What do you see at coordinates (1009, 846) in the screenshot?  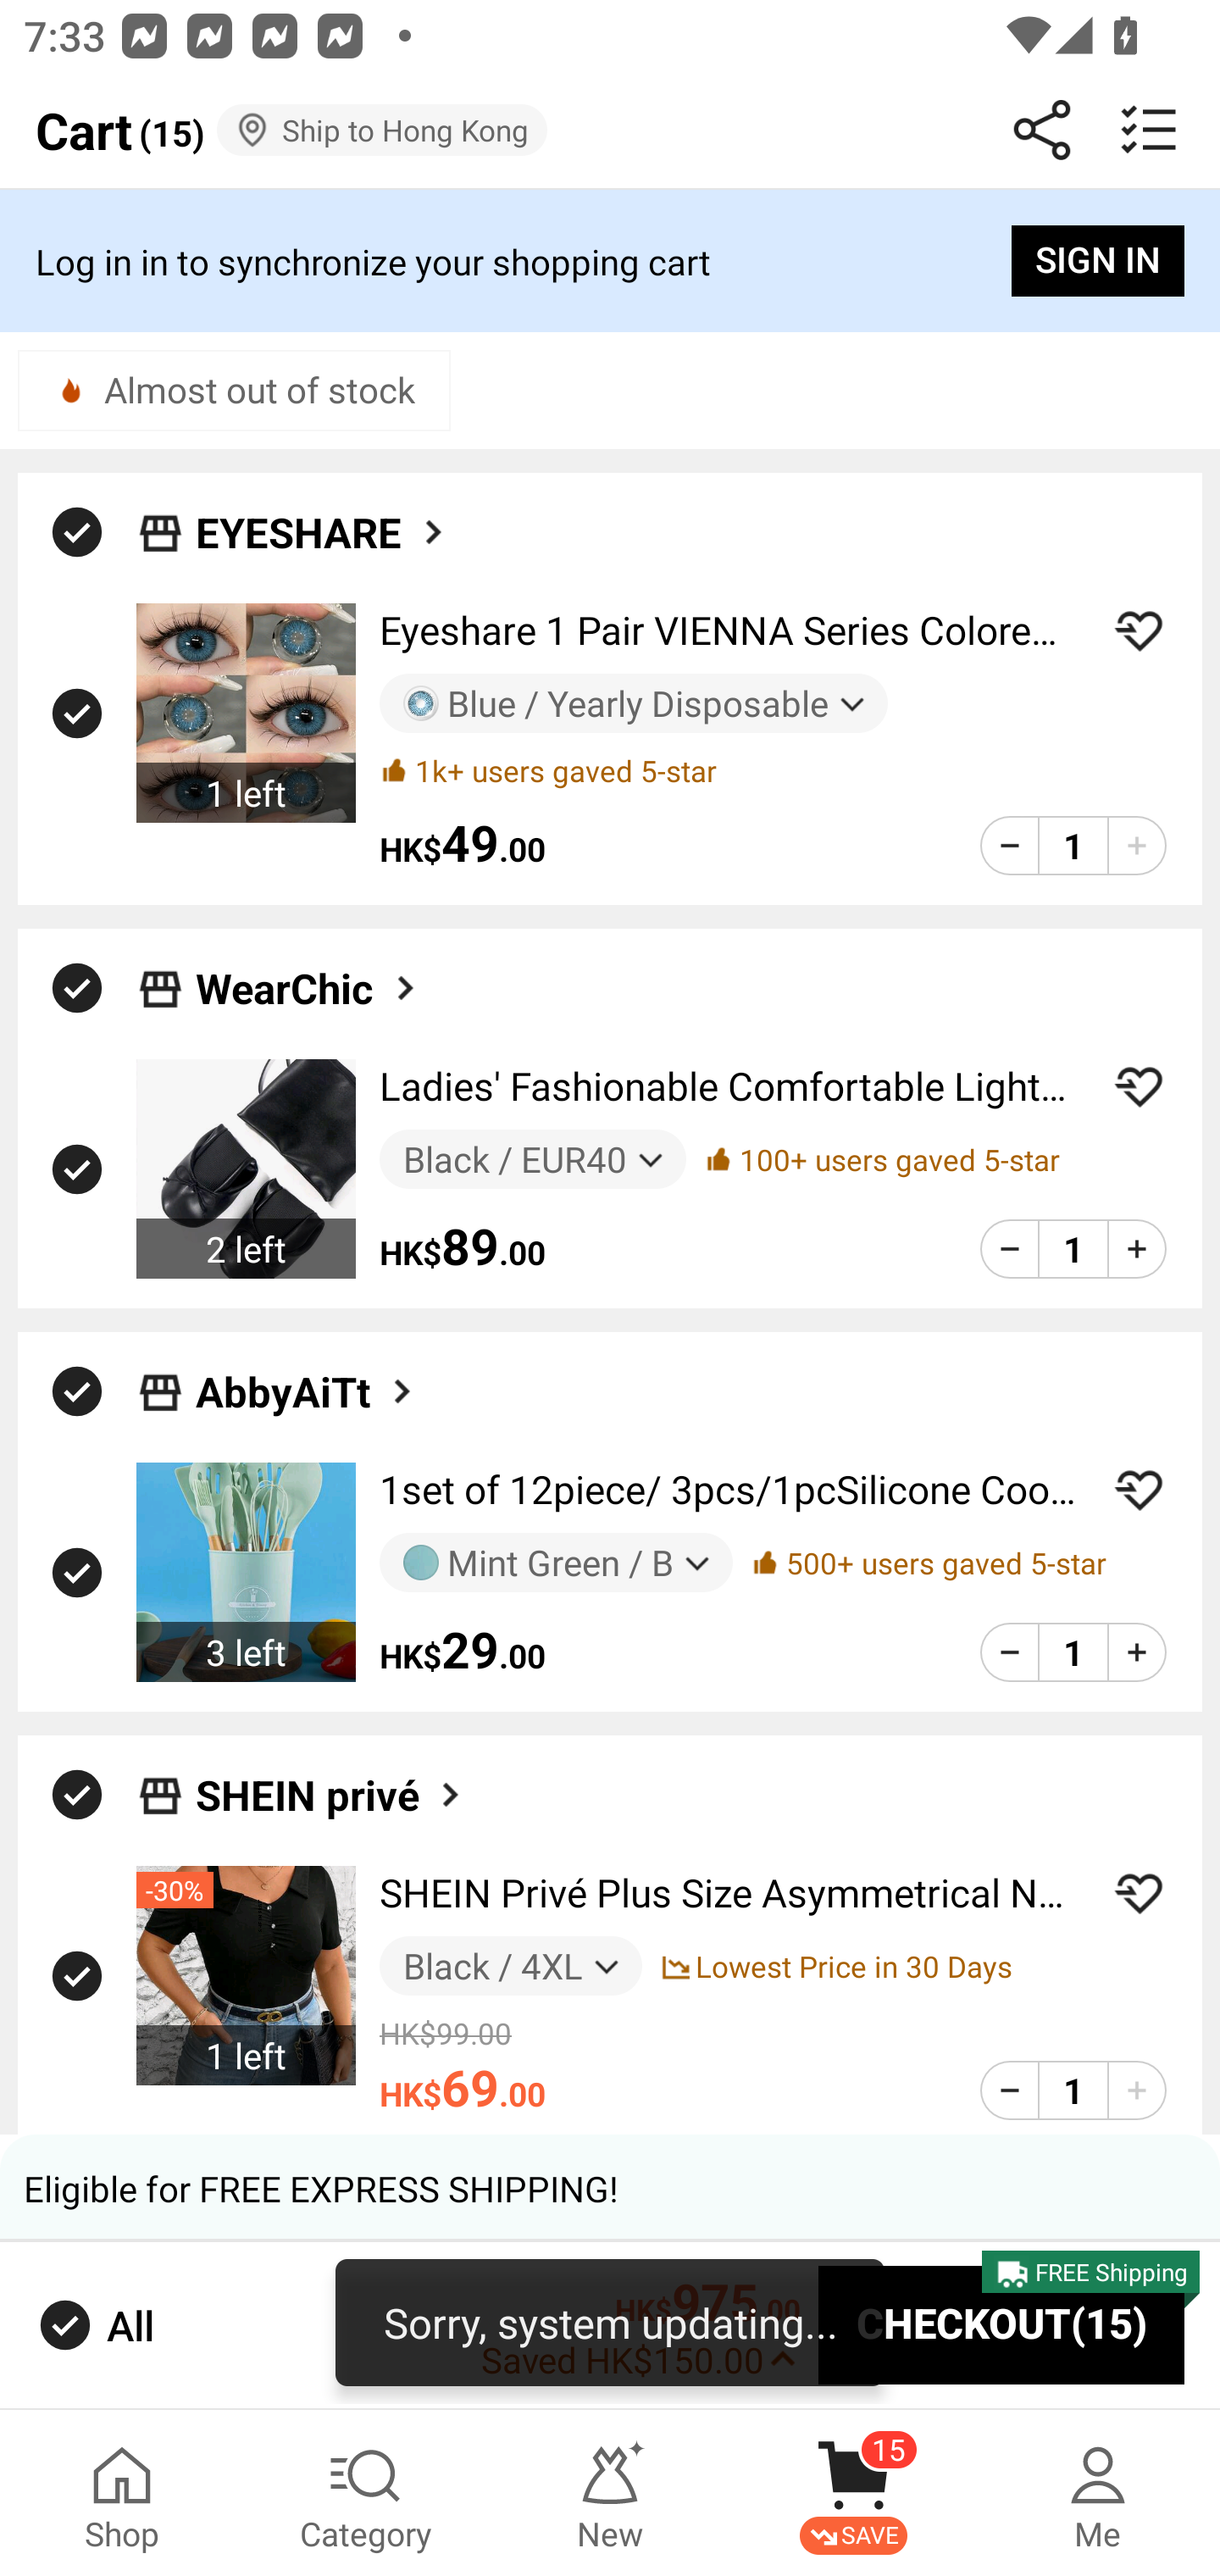 I see `product quantity minus 1` at bounding box center [1009, 846].